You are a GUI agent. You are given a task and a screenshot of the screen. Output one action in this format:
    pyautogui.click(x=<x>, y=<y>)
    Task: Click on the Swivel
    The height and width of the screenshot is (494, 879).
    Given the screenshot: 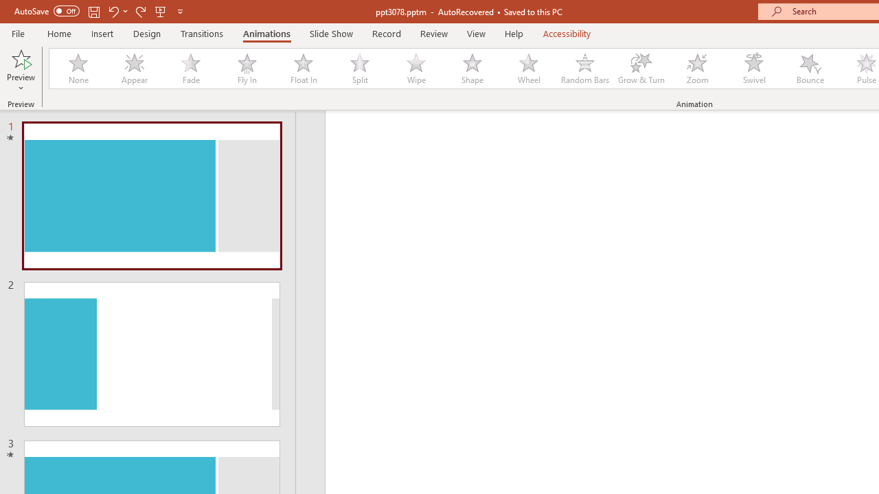 What is the action you would take?
    pyautogui.click(x=754, y=69)
    